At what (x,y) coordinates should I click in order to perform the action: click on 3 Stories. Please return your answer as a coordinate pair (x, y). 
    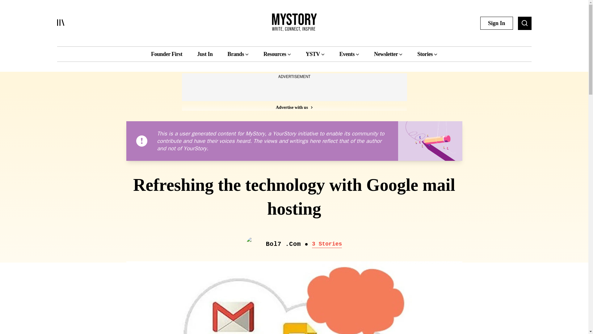
    Looking at the image, I should click on (327, 244).